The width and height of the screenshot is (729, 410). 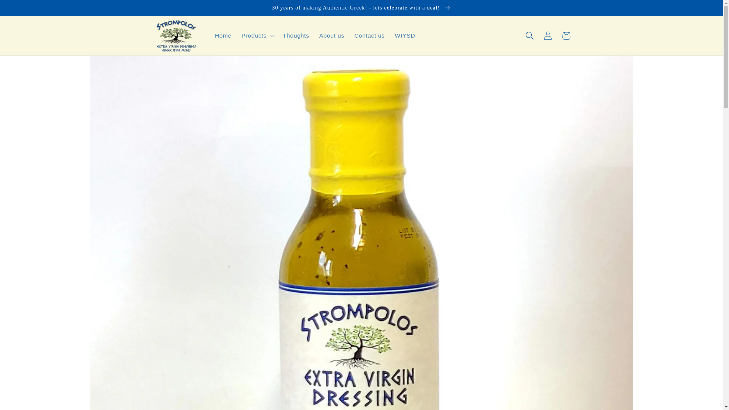 What do you see at coordinates (566, 36) in the screenshot?
I see `Cart` at bounding box center [566, 36].